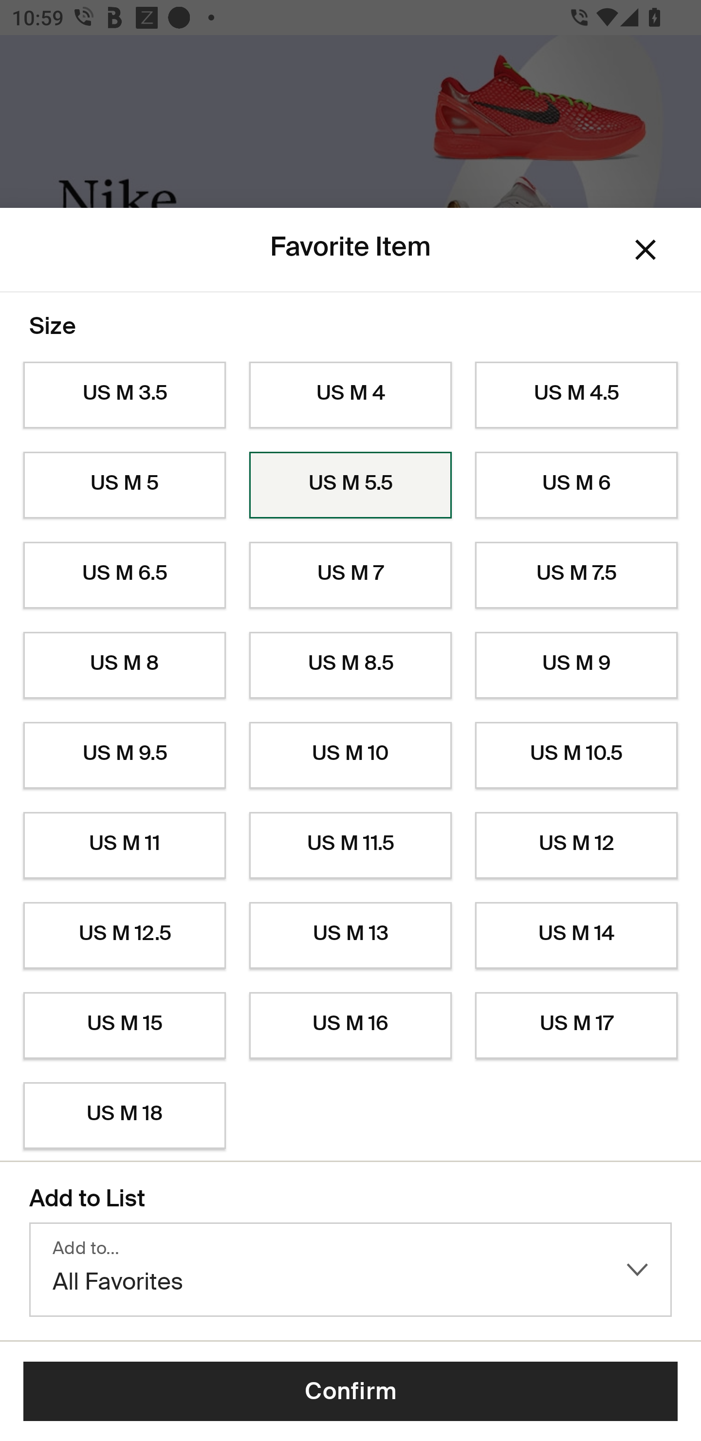 The image size is (701, 1441). What do you see at coordinates (124, 575) in the screenshot?
I see `US M 6.5` at bounding box center [124, 575].